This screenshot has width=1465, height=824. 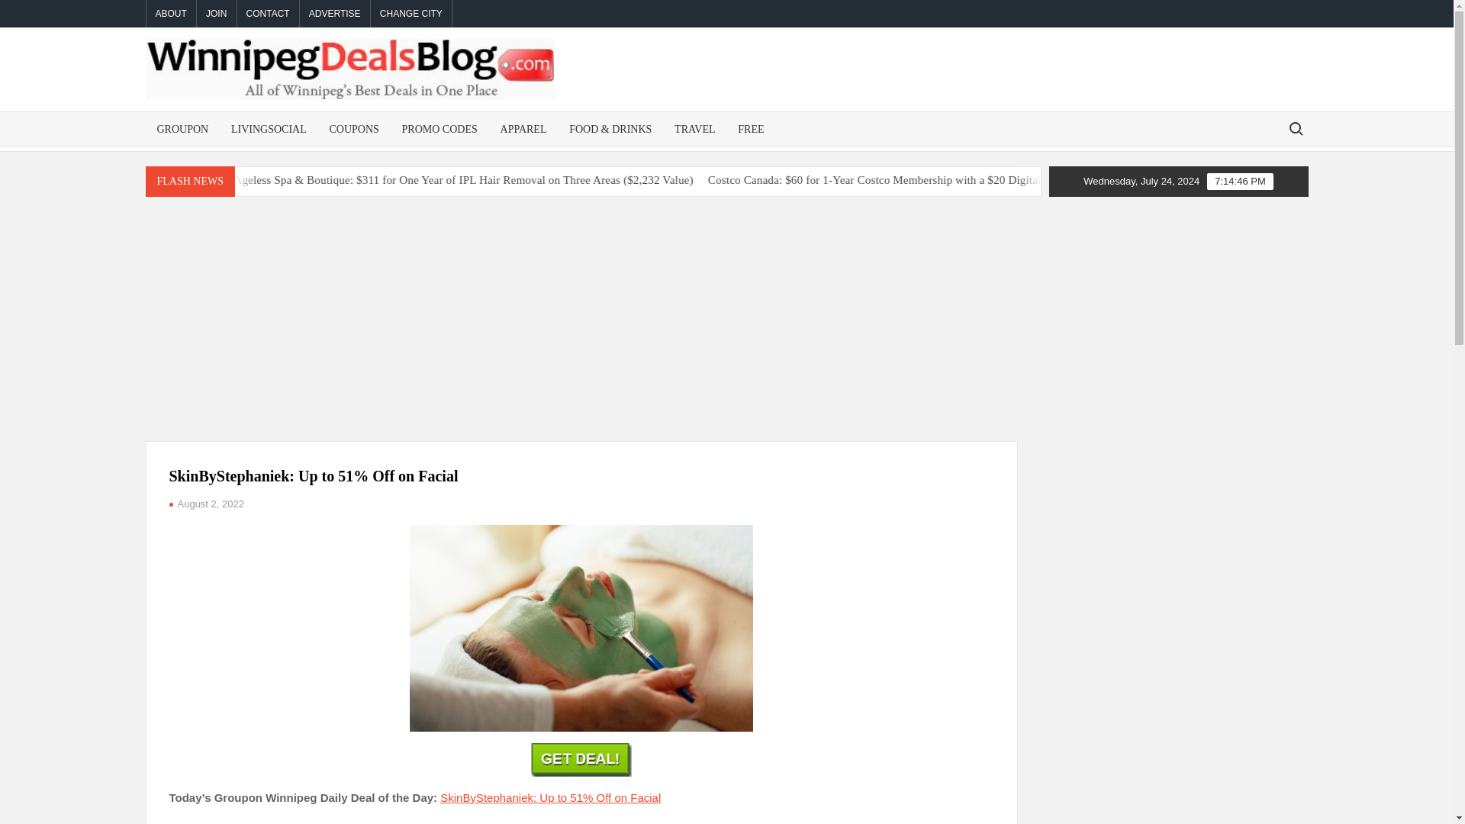 I want to click on JOIN, so click(x=216, y=14).